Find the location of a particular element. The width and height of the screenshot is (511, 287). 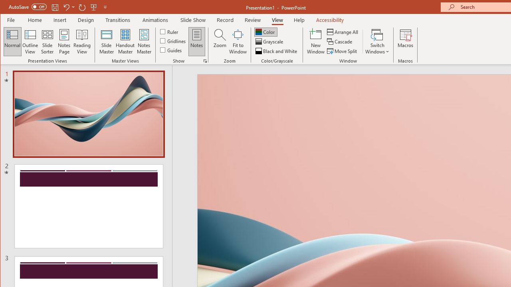

Move Split is located at coordinates (343, 51).